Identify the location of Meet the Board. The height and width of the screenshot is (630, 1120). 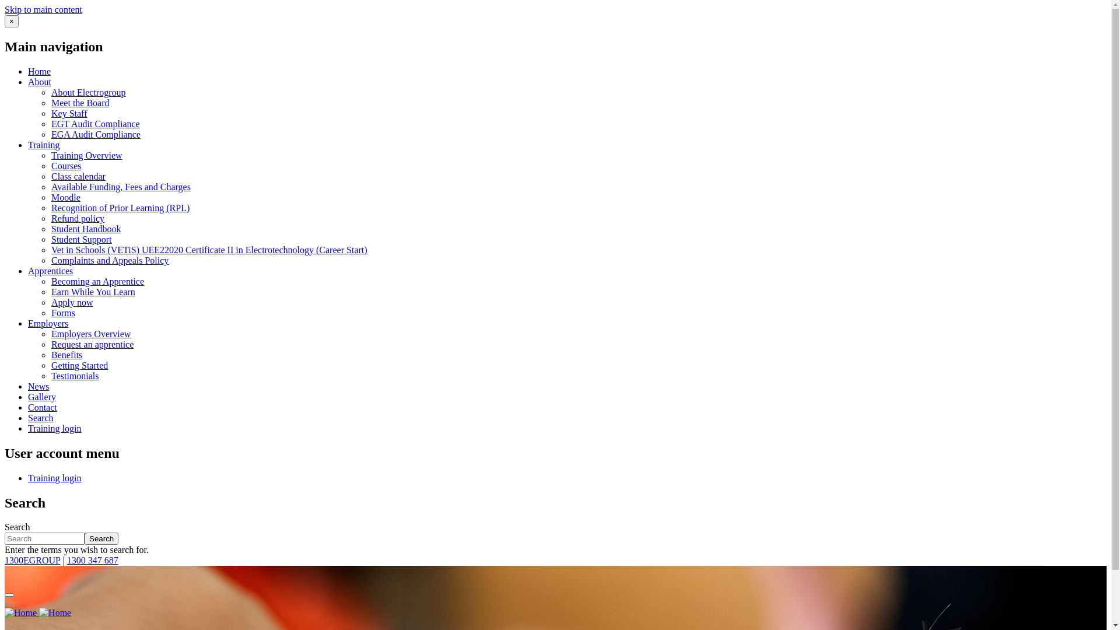
(80, 103).